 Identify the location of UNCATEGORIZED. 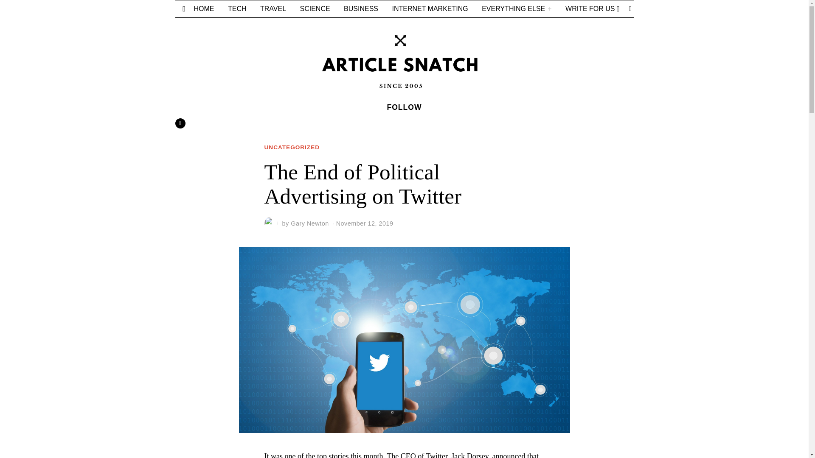
(292, 148).